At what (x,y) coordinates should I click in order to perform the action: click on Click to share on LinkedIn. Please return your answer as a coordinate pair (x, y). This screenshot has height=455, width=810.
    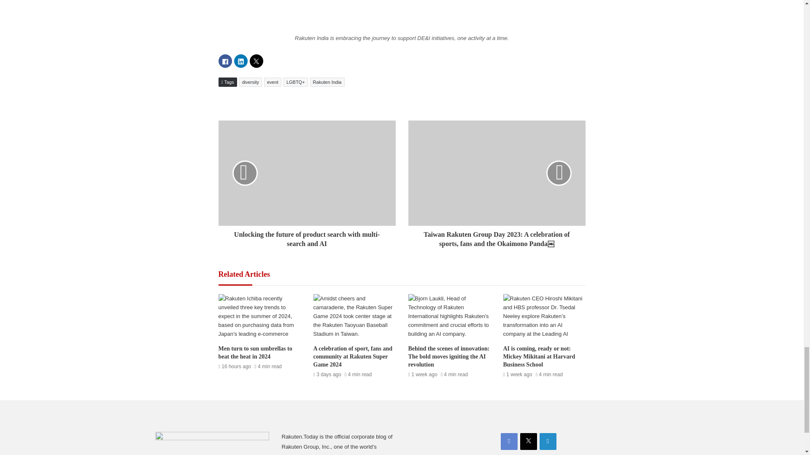
    Looking at the image, I should click on (240, 61).